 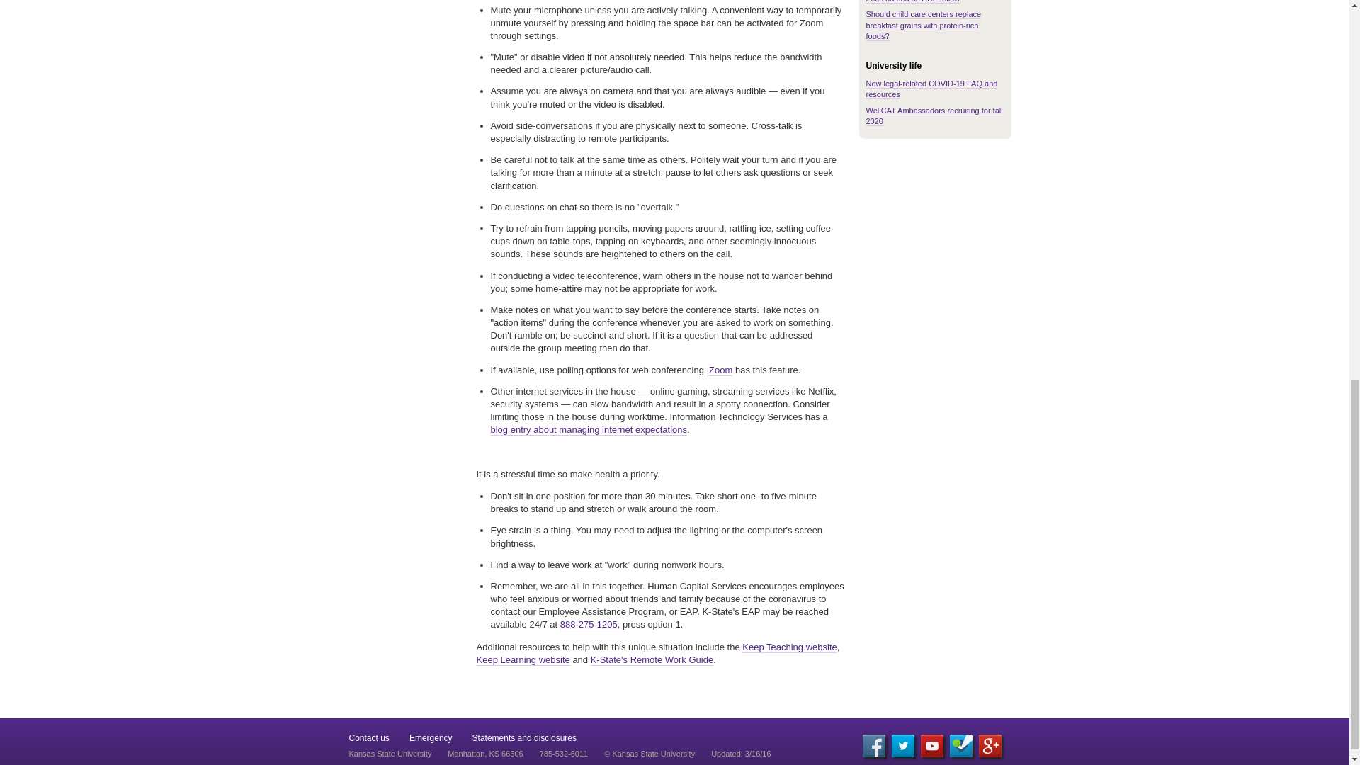 What do you see at coordinates (720, 370) in the screenshot?
I see `Zoom` at bounding box center [720, 370].